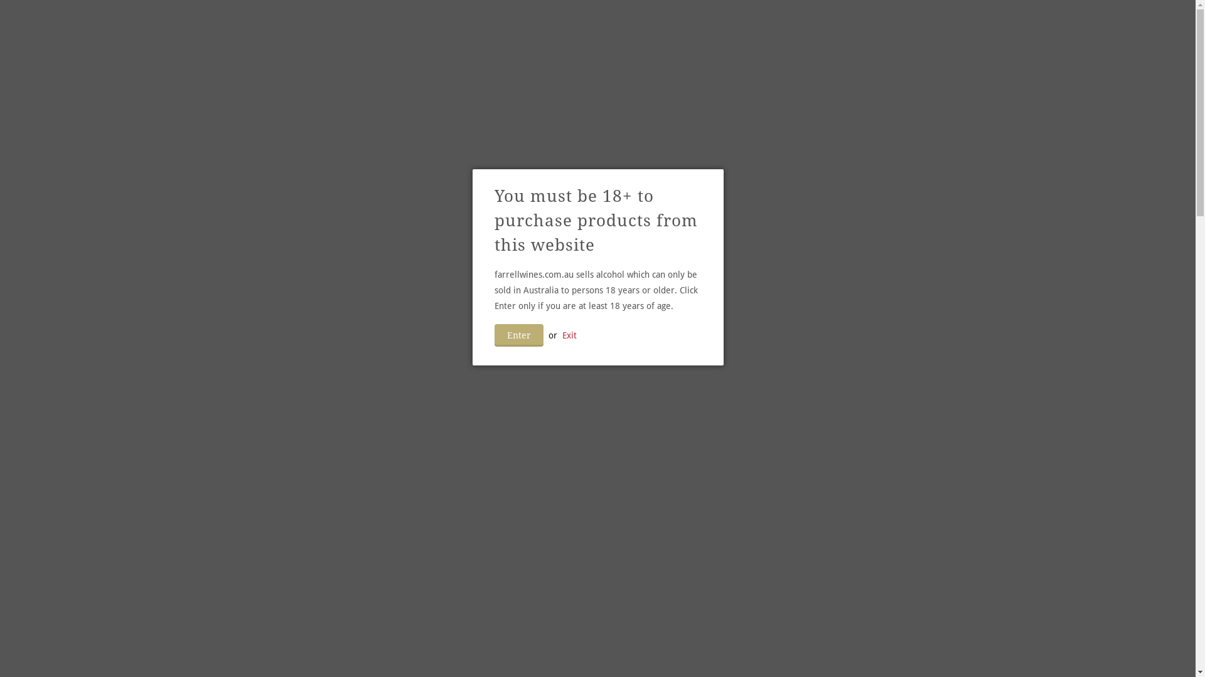 The image size is (1205, 677). I want to click on Farrell Wines on Instagram, so click(835, 25).